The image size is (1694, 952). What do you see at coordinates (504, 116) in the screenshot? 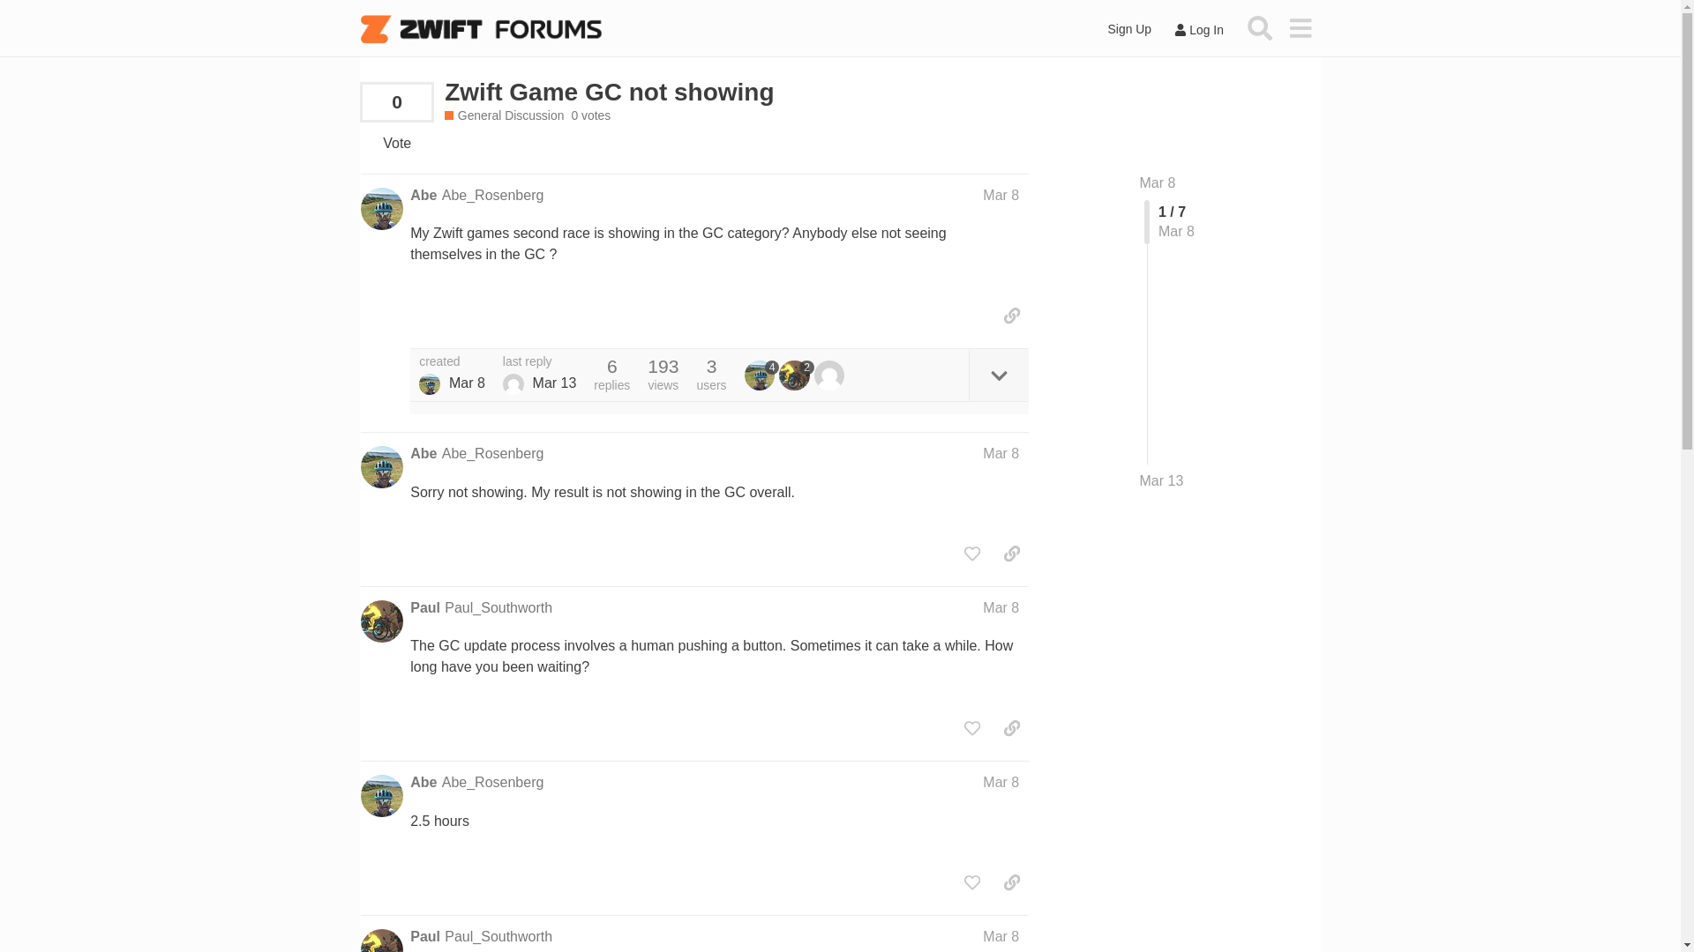
I see `General Discussion` at bounding box center [504, 116].